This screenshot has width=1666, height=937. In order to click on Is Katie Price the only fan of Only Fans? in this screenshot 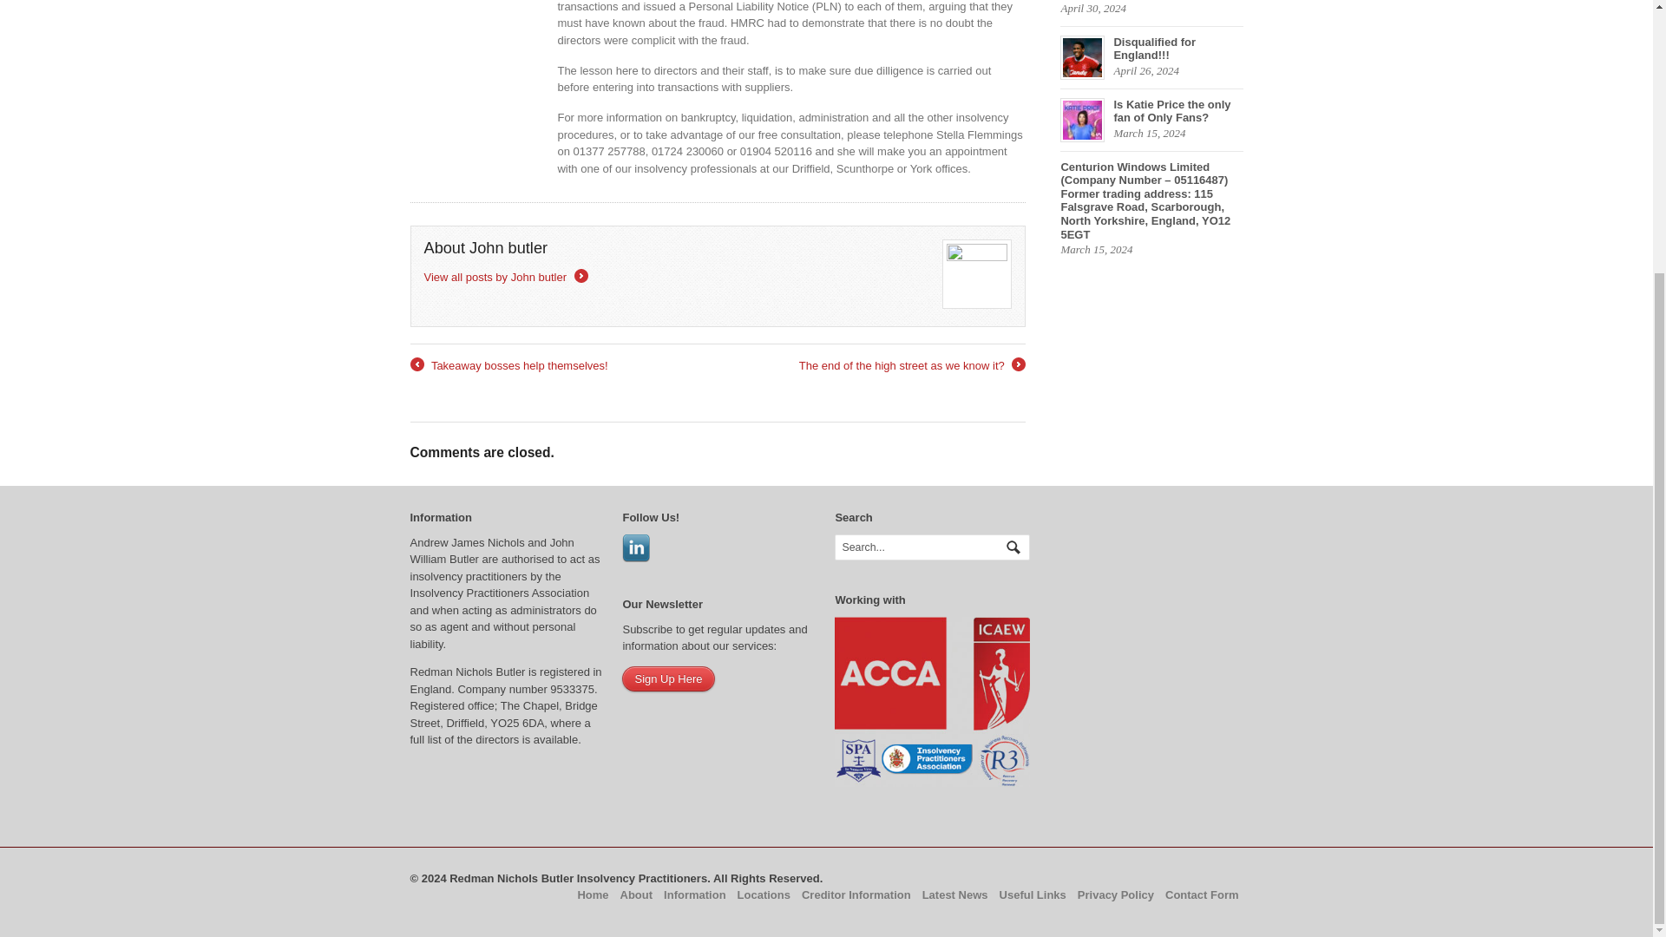, I will do `click(1151, 111)`.